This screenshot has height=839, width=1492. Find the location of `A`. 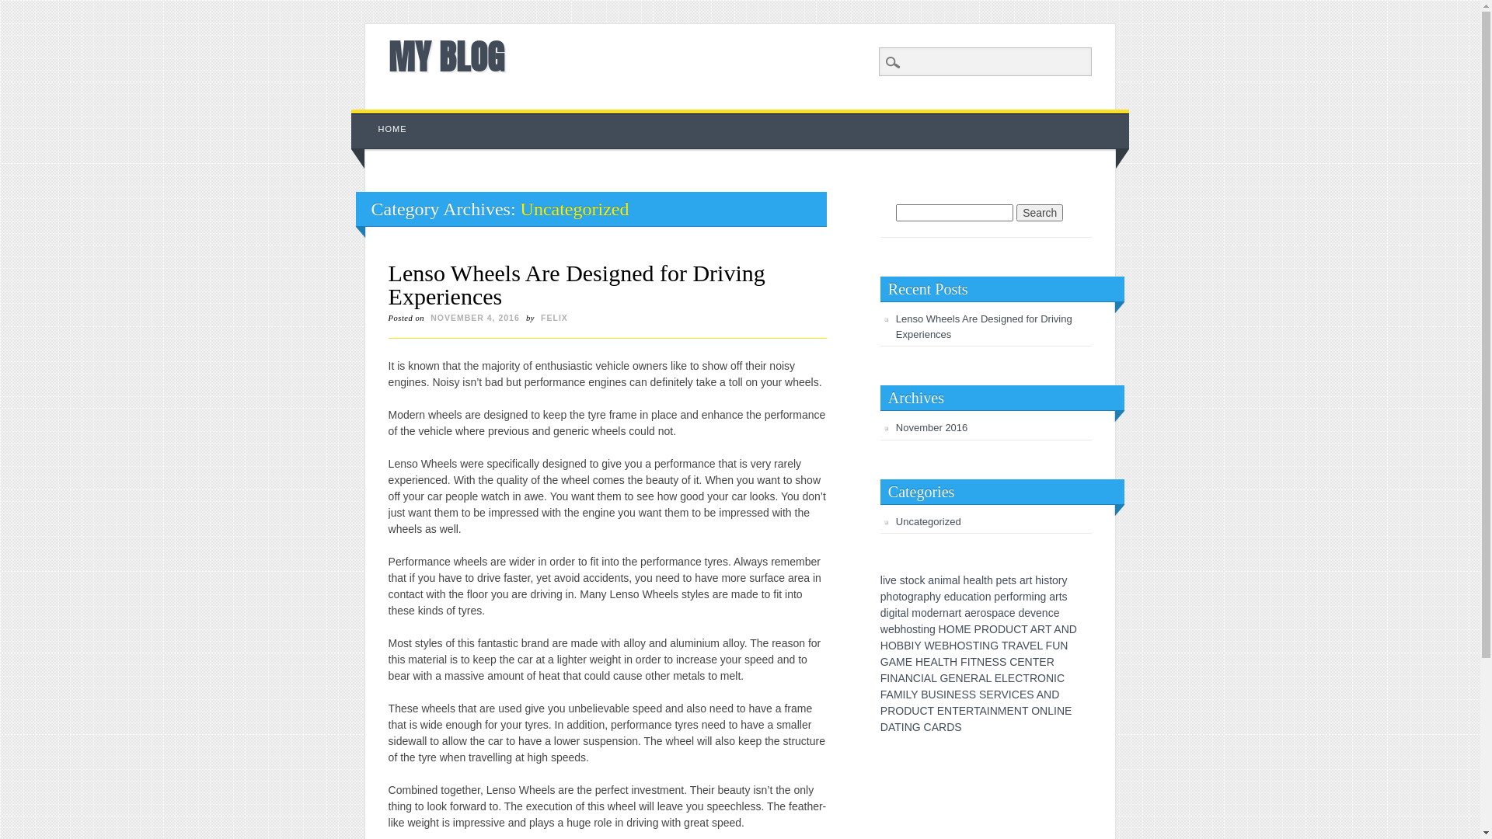

A is located at coordinates (934, 662).